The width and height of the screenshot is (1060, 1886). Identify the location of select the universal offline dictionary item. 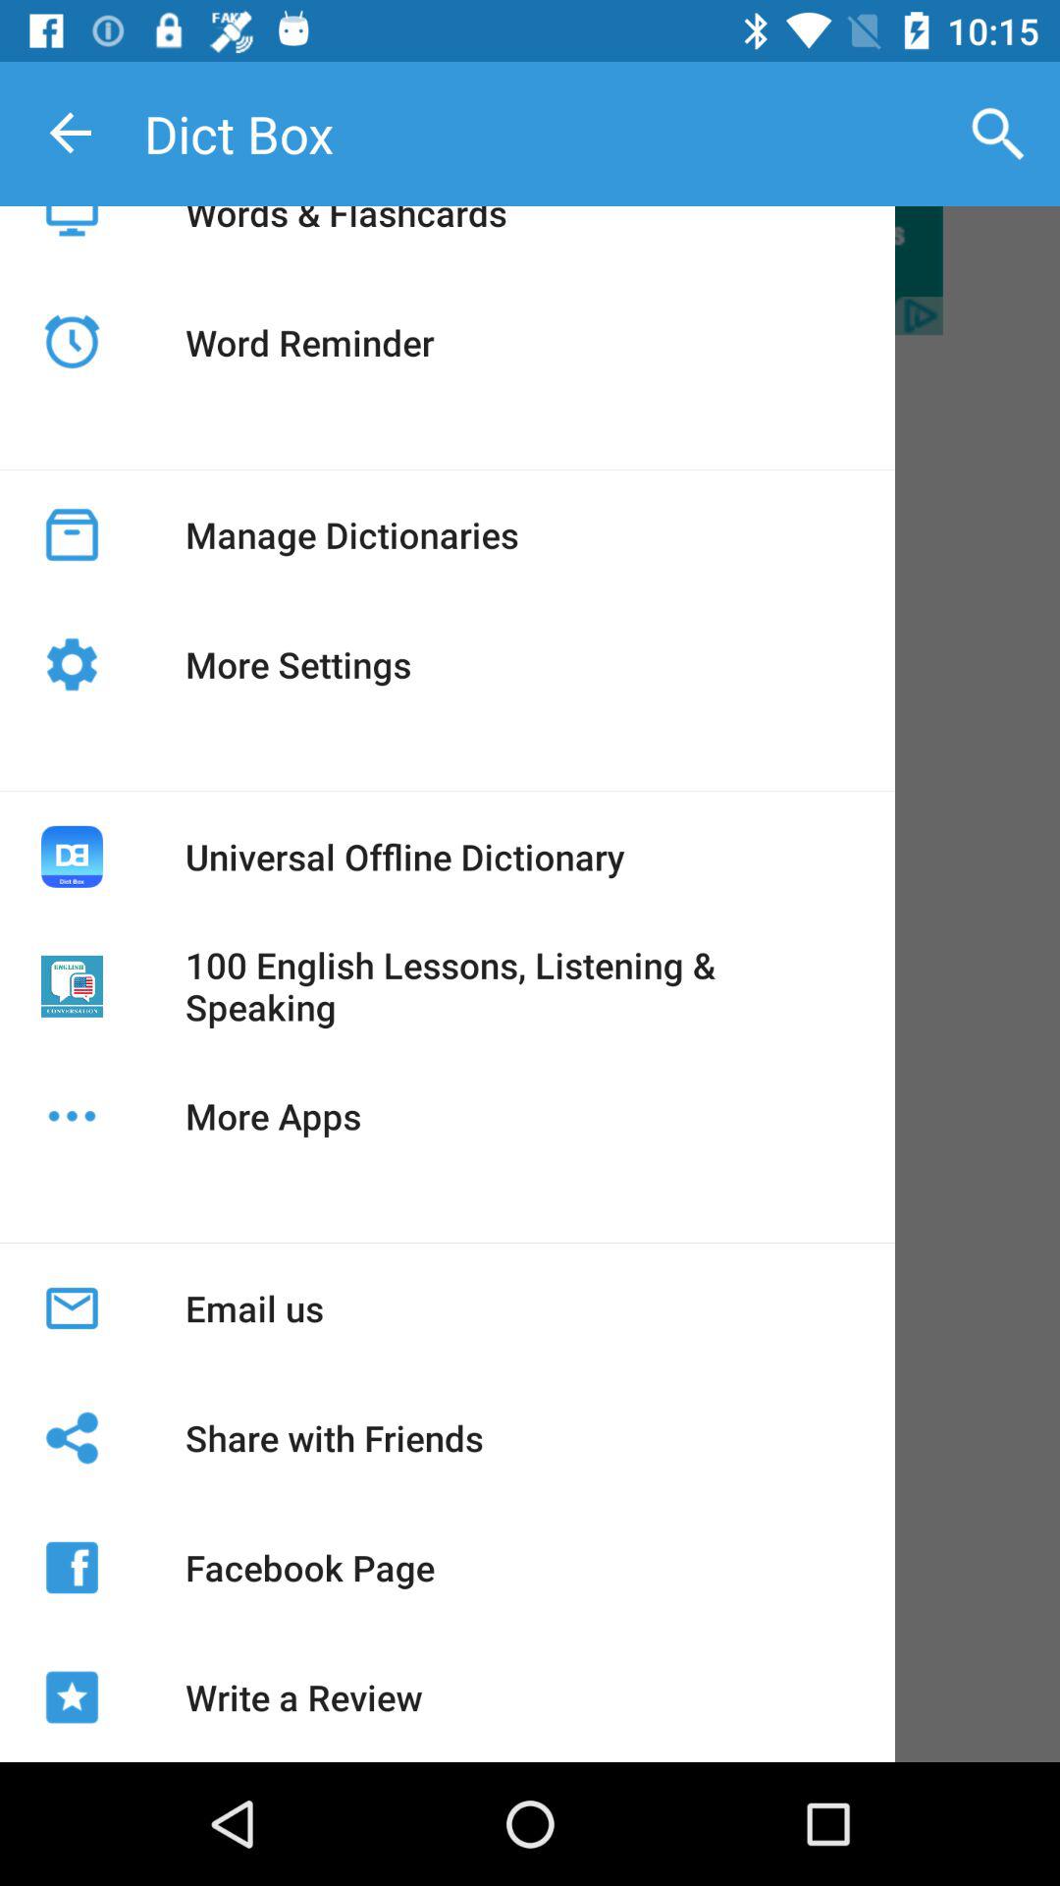
(404, 857).